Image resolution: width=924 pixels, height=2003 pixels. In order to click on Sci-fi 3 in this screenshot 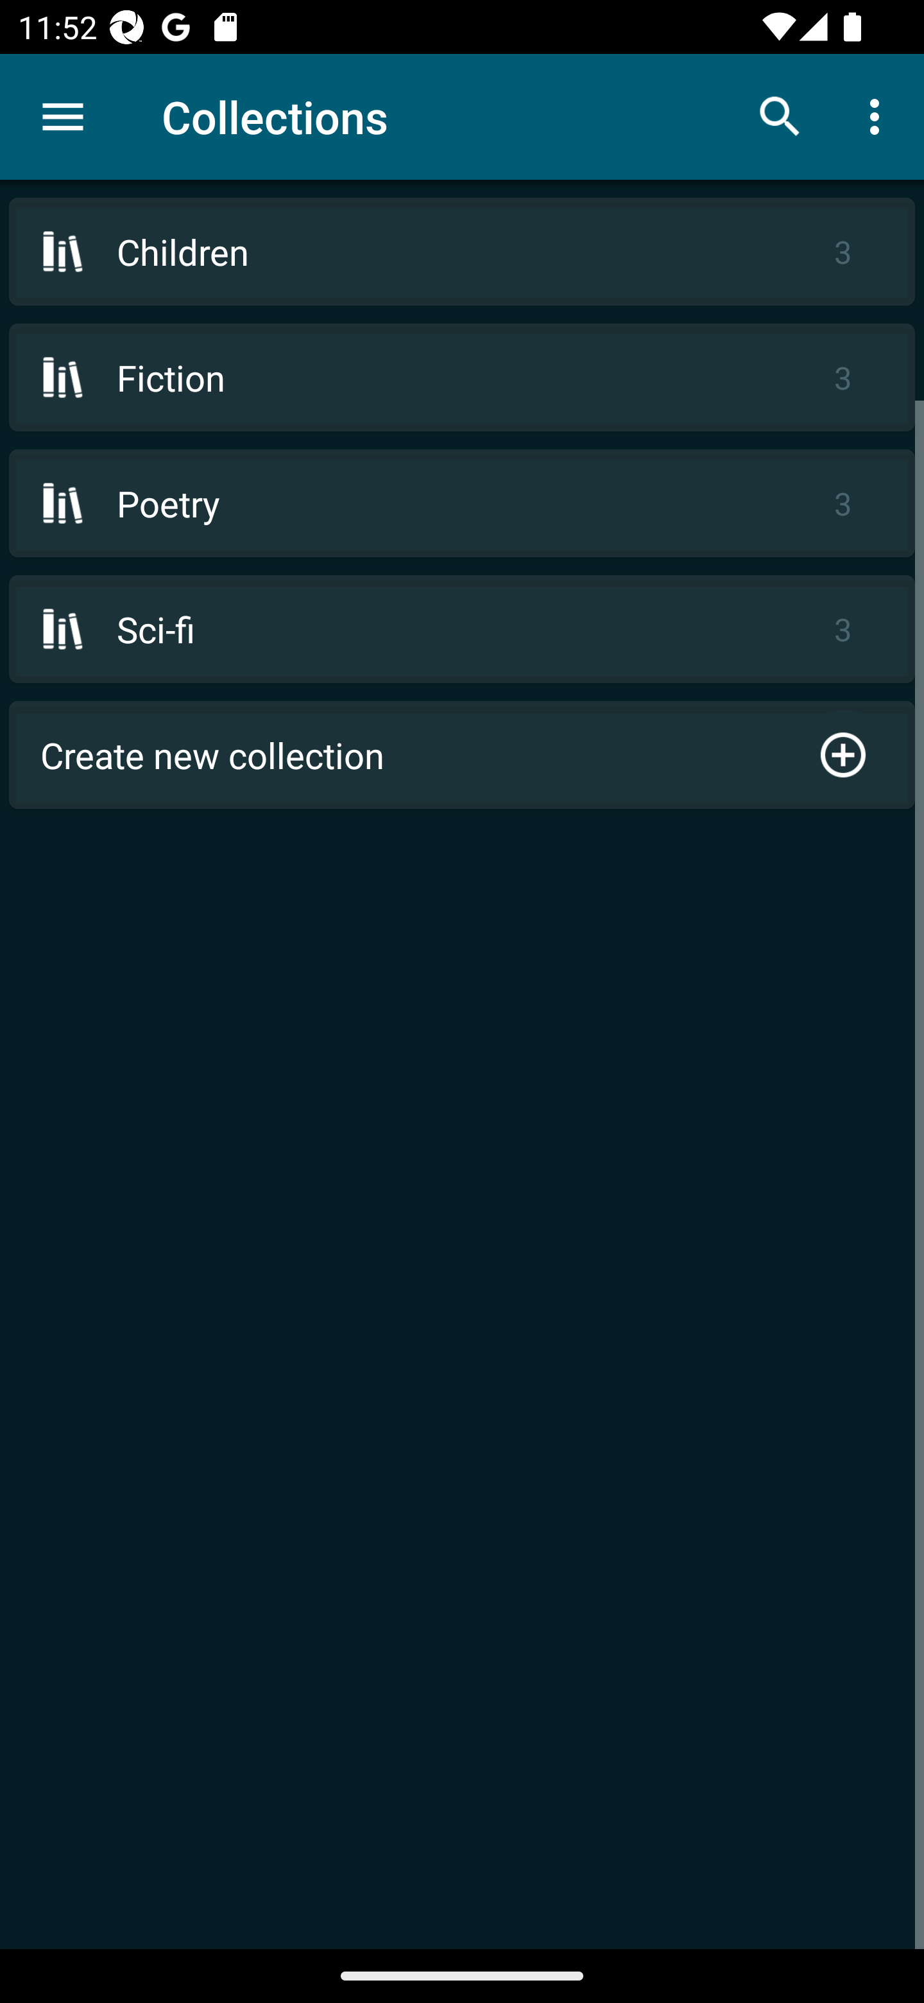, I will do `click(462, 629)`.